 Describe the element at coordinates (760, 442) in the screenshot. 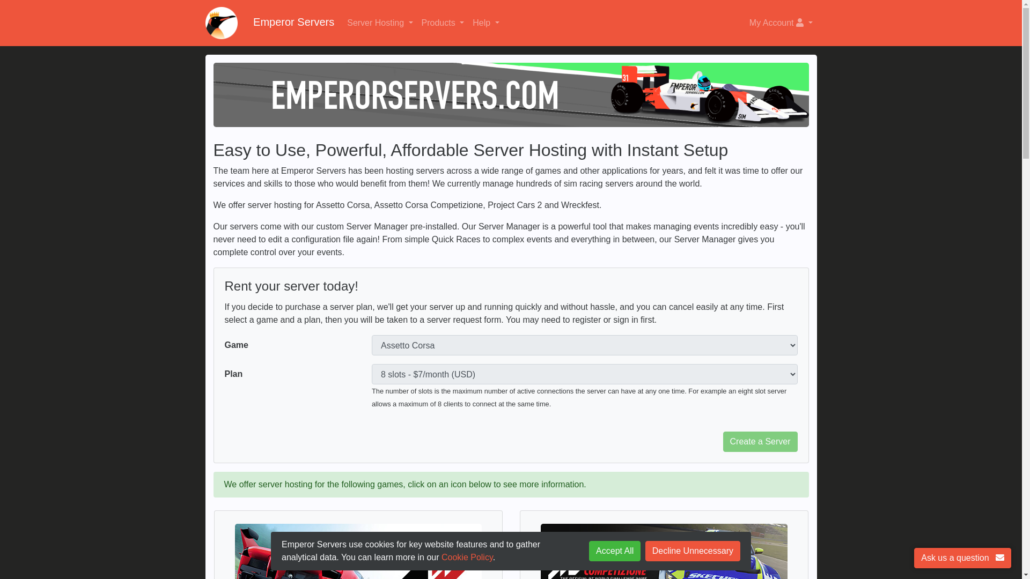

I see `Create a Server` at that location.